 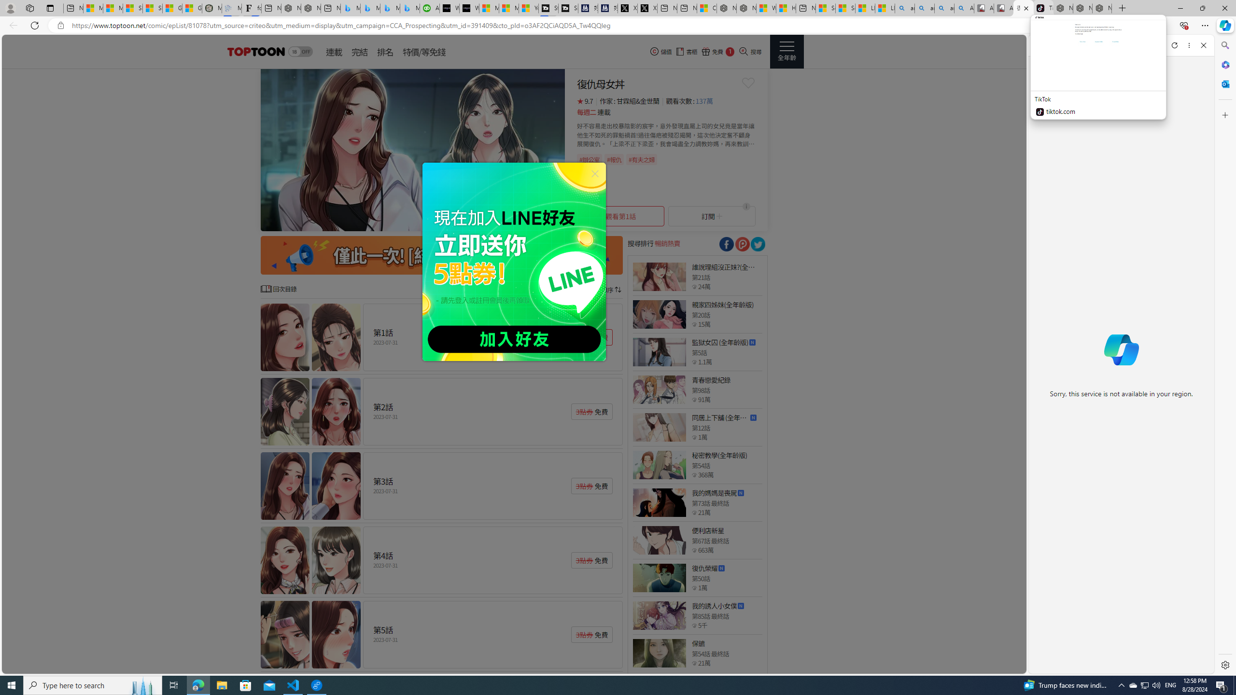 What do you see at coordinates (964, 8) in the screenshot?
I see `Amazon Echo Robot - Search Images` at bounding box center [964, 8].